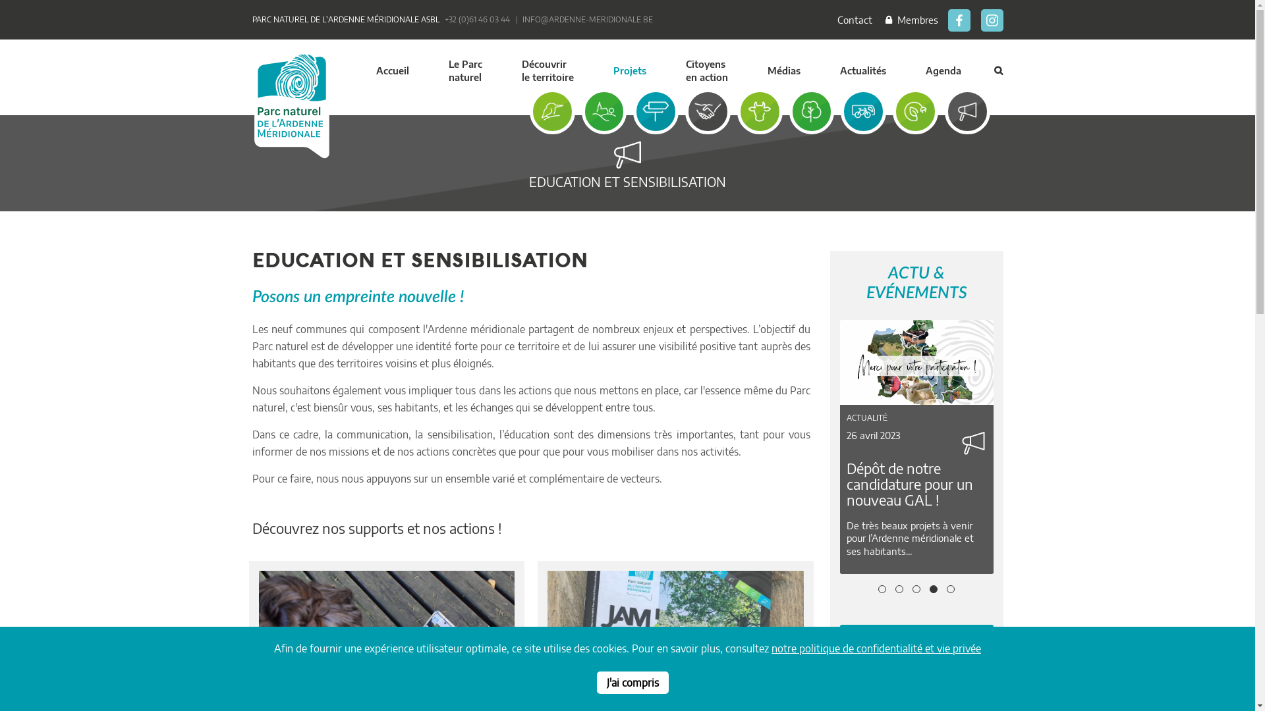  Describe the element at coordinates (912, 20) in the screenshot. I see ` Membres` at that location.